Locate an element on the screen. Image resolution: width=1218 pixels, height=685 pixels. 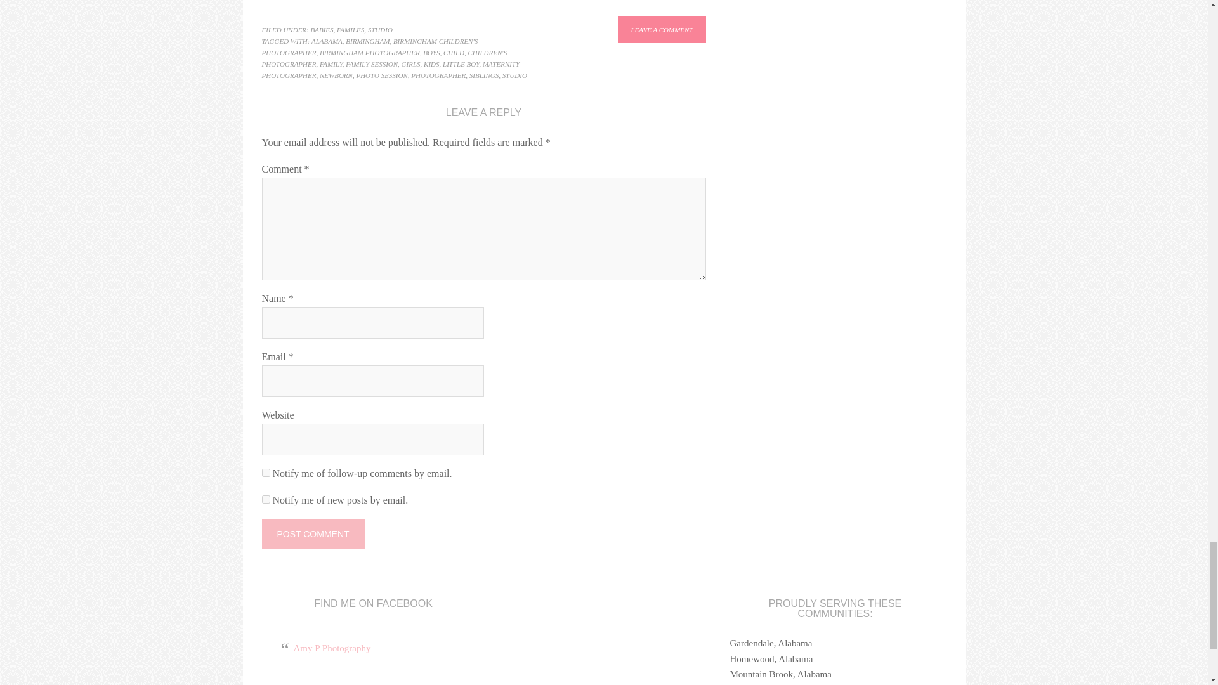
ALABAMA is located at coordinates (327, 41).